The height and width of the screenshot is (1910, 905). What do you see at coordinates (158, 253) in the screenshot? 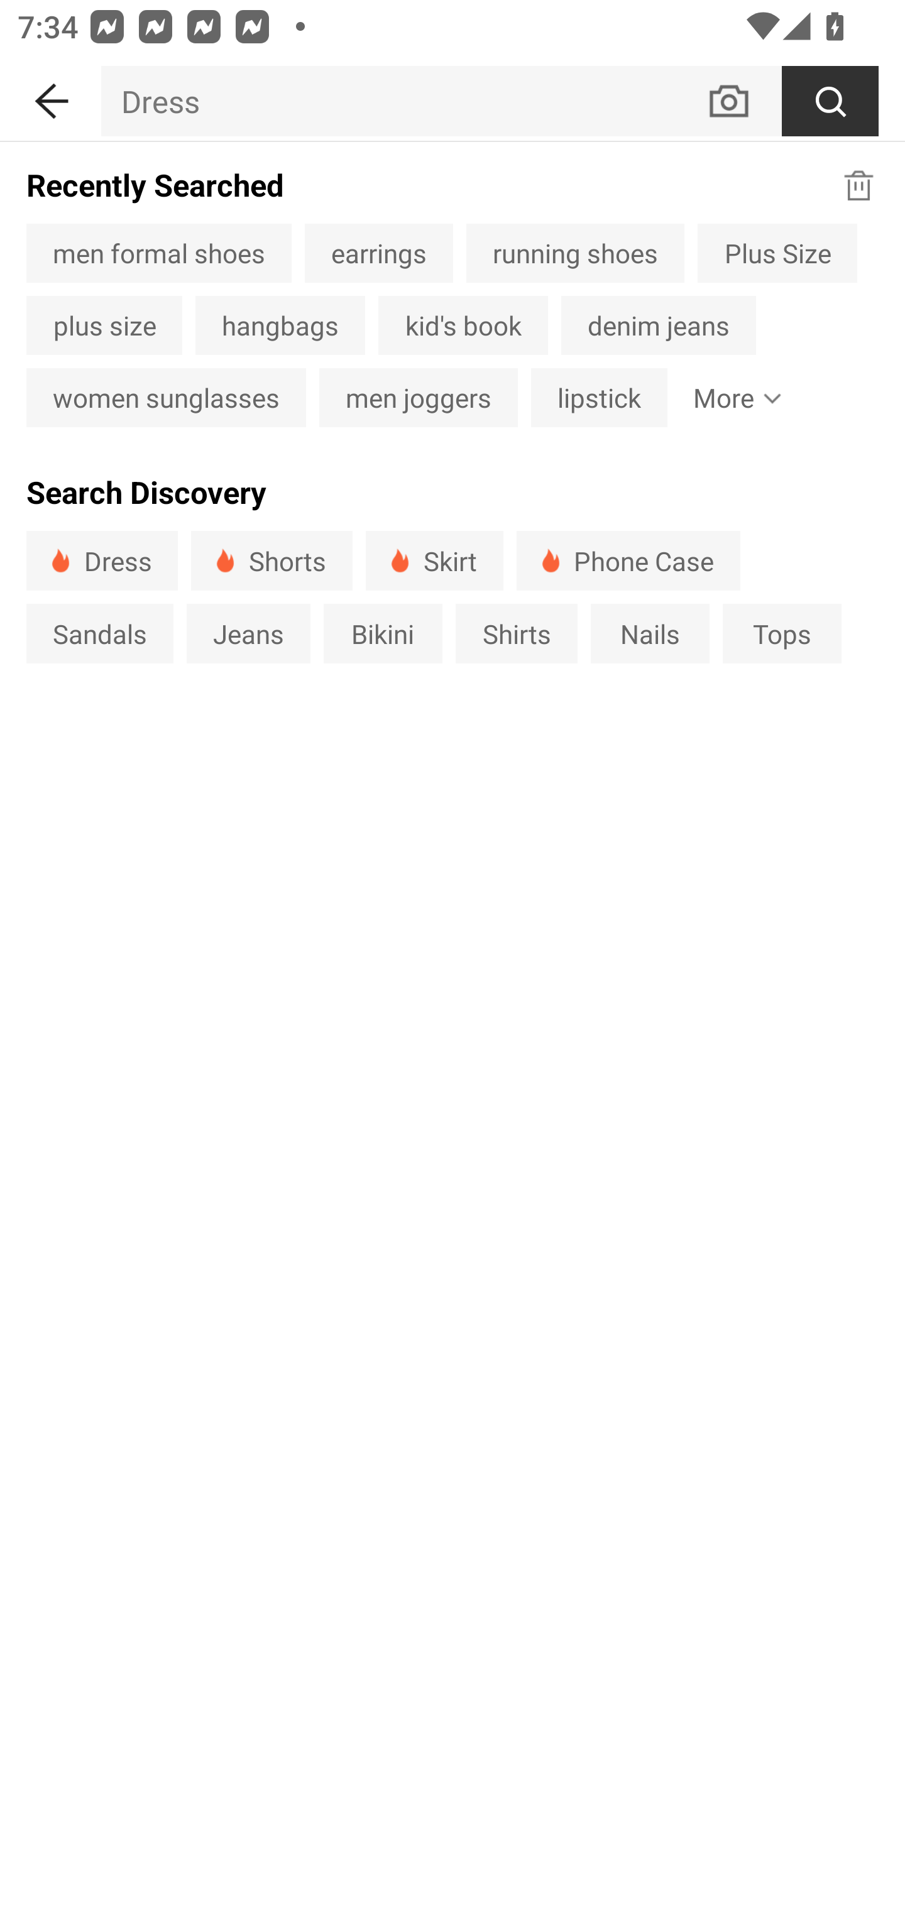
I see `men formal shoes` at bounding box center [158, 253].